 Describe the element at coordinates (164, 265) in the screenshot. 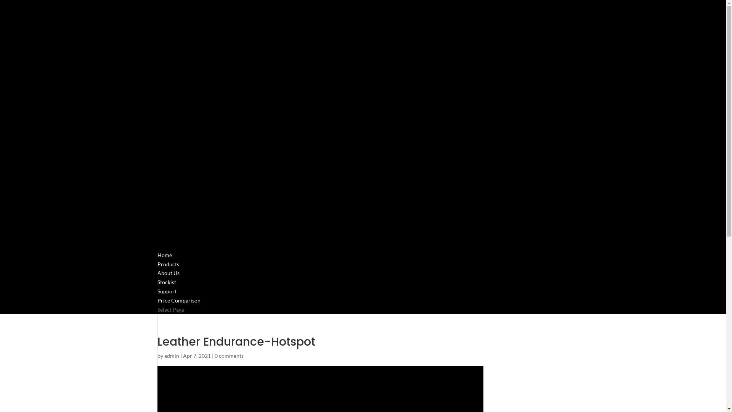

I see `Home` at that location.